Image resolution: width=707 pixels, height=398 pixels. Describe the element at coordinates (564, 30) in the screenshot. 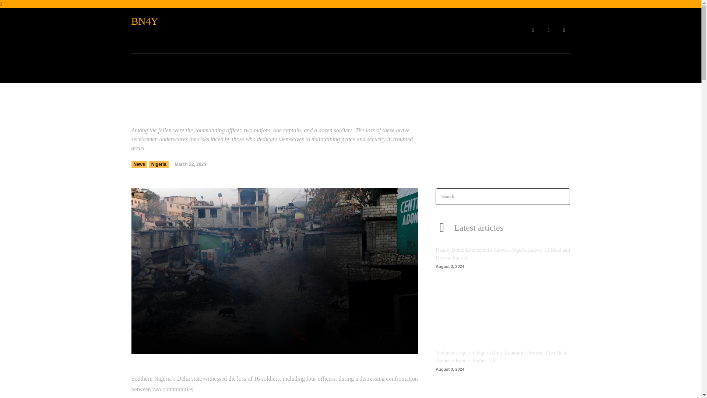

I see `Twitter` at that location.